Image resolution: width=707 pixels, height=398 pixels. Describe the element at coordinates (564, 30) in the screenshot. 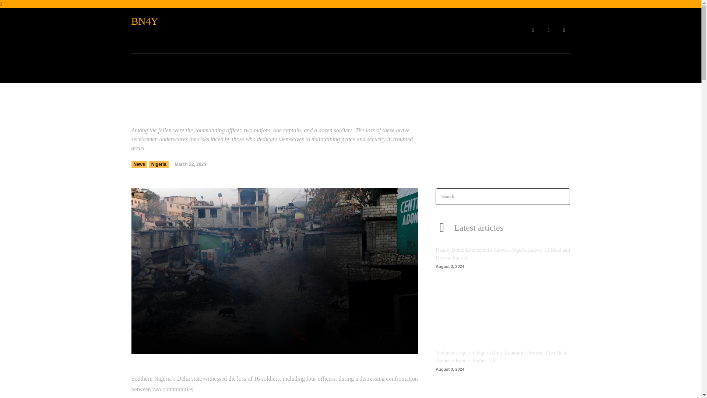

I see `Twitter` at that location.